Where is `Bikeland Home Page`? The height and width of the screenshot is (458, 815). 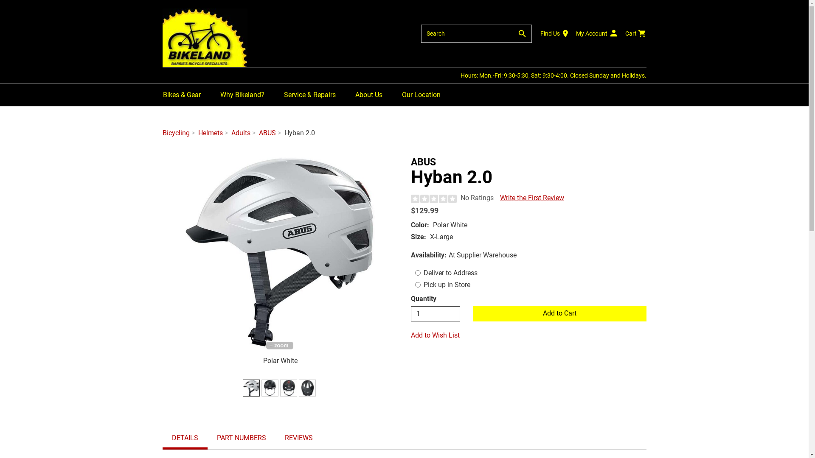 Bikeland Home Page is located at coordinates (205, 37).